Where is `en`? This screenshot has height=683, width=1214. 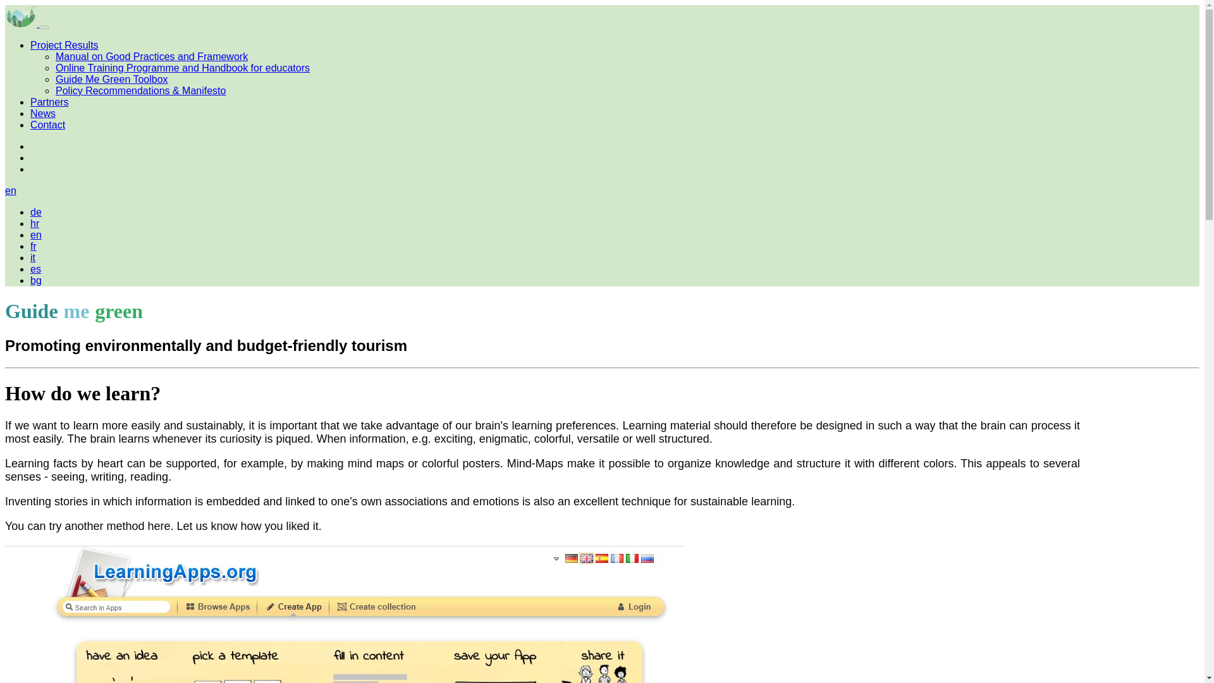
en is located at coordinates (10, 190).